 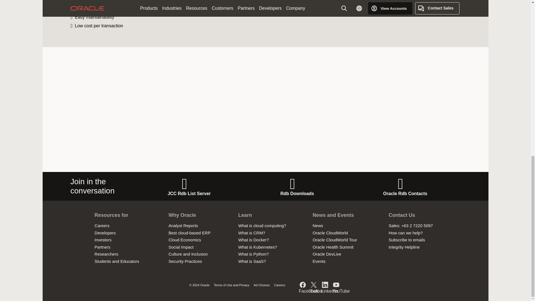 What do you see at coordinates (325, 285) in the screenshot?
I see `Oracle on LinkedIn` at bounding box center [325, 285].